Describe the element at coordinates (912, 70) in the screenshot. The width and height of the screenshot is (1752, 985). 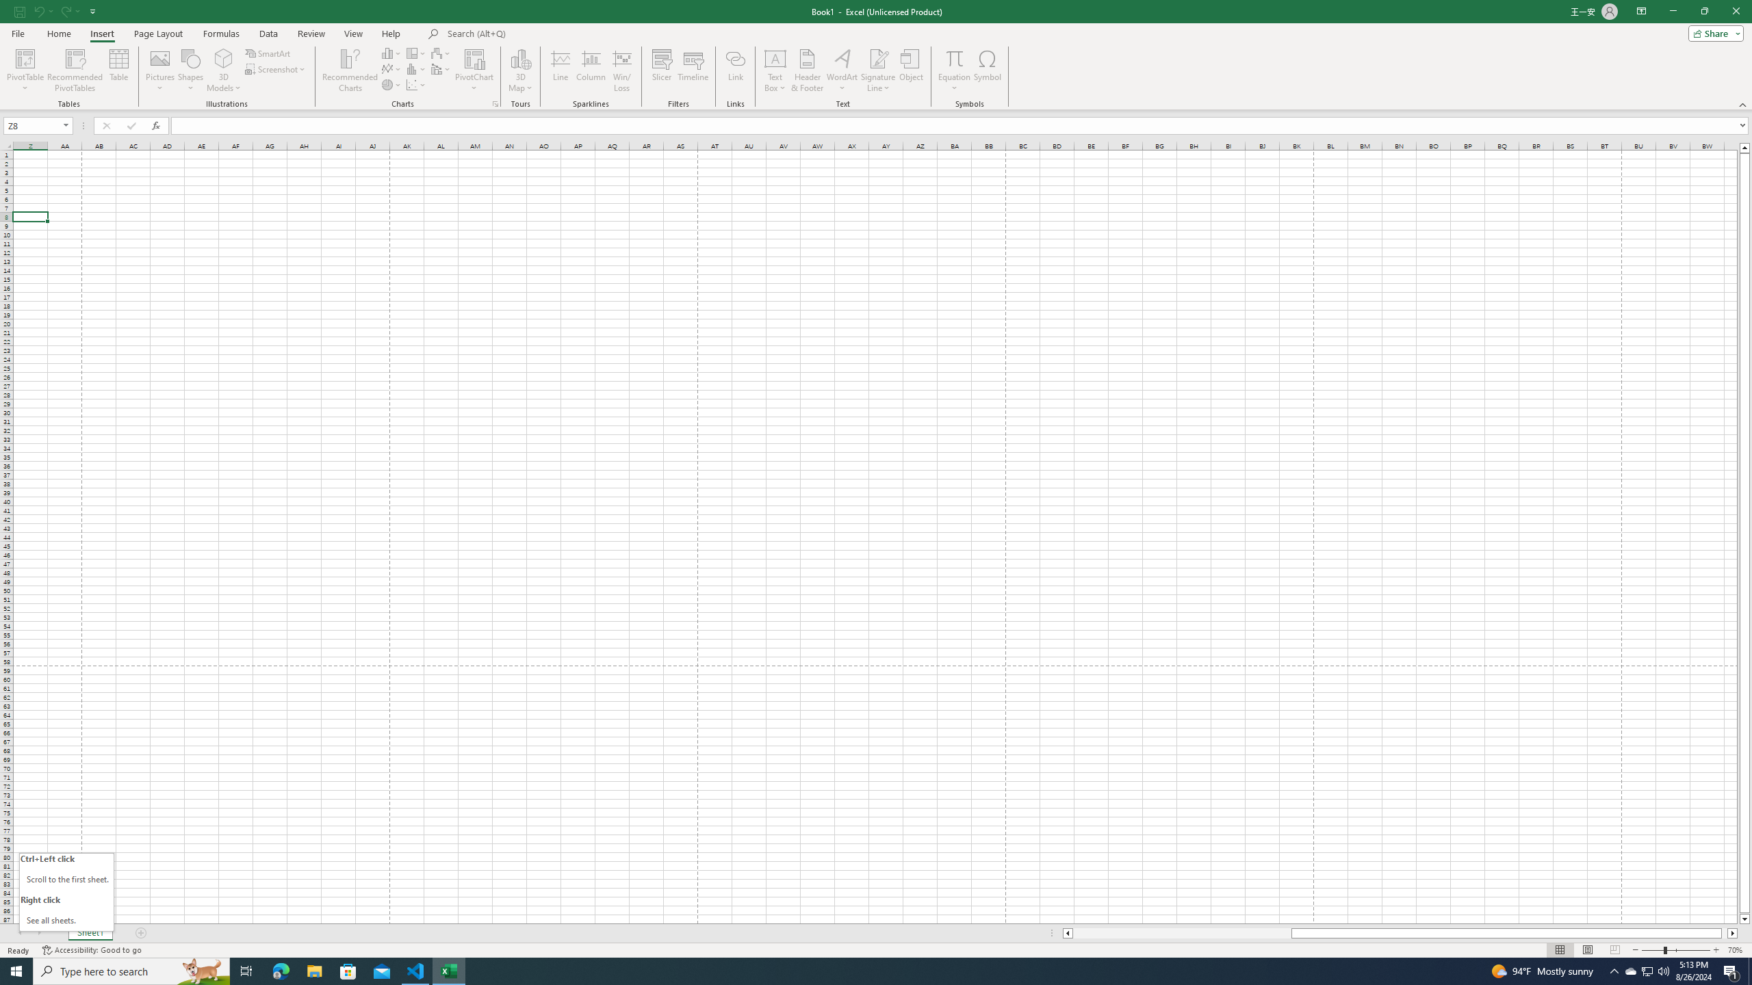
I see `Object...` at that location.